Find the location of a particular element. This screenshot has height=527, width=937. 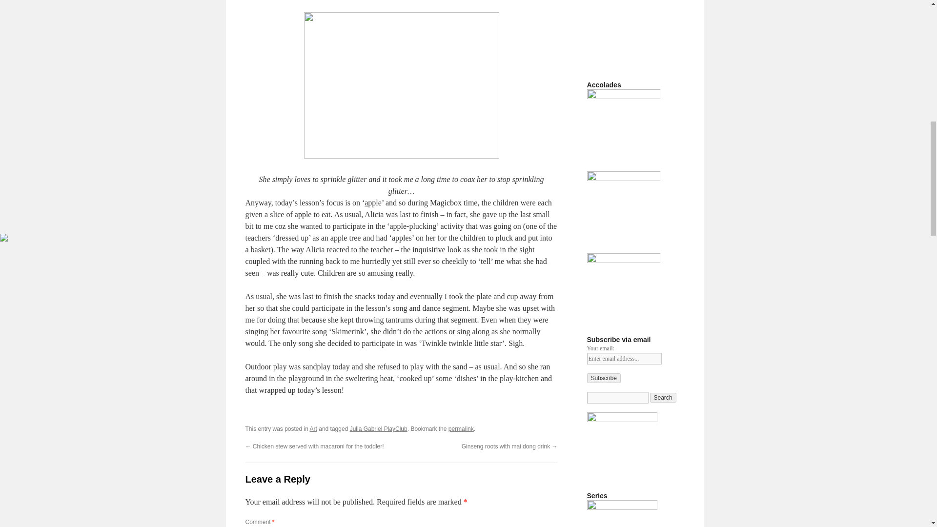

permalink is located at coordinates (461, 428).